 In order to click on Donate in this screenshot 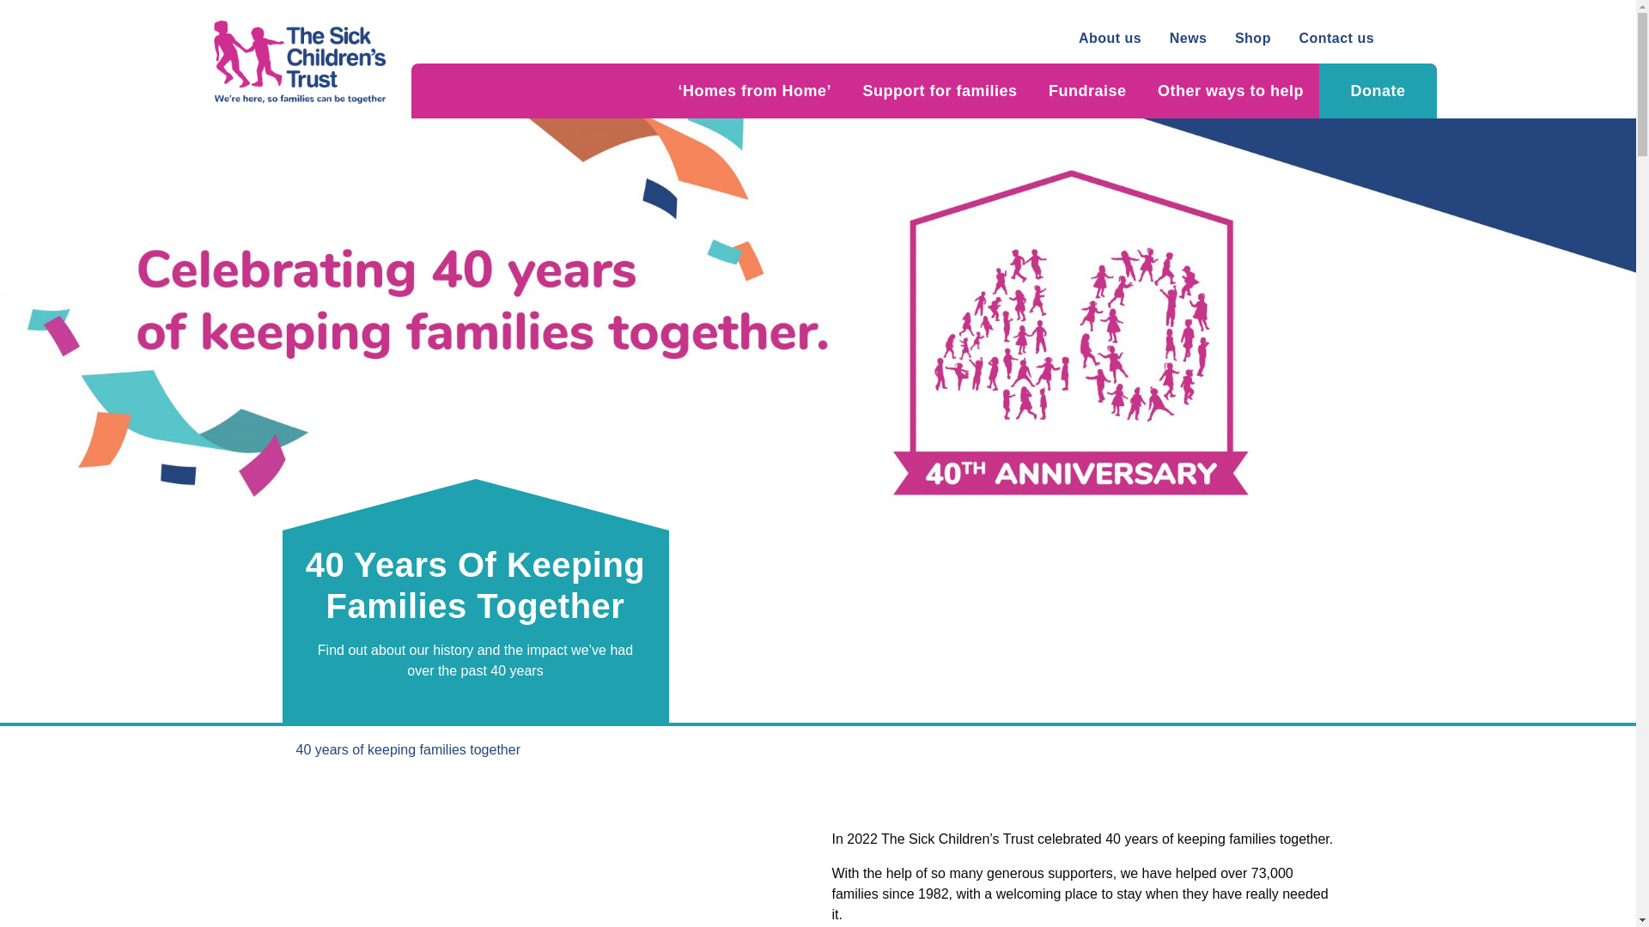, I will do `click(1378, 91)`.